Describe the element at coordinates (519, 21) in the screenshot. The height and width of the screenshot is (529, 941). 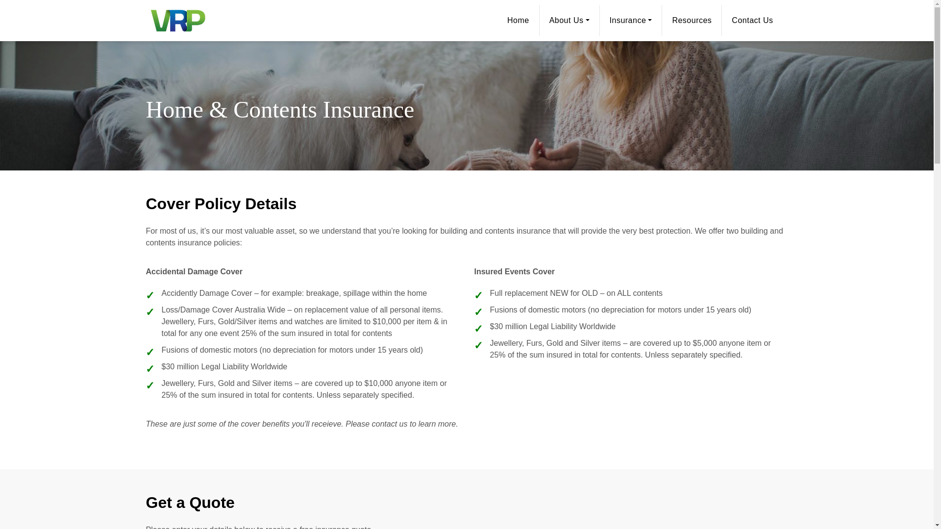
I see `Home` at that location.